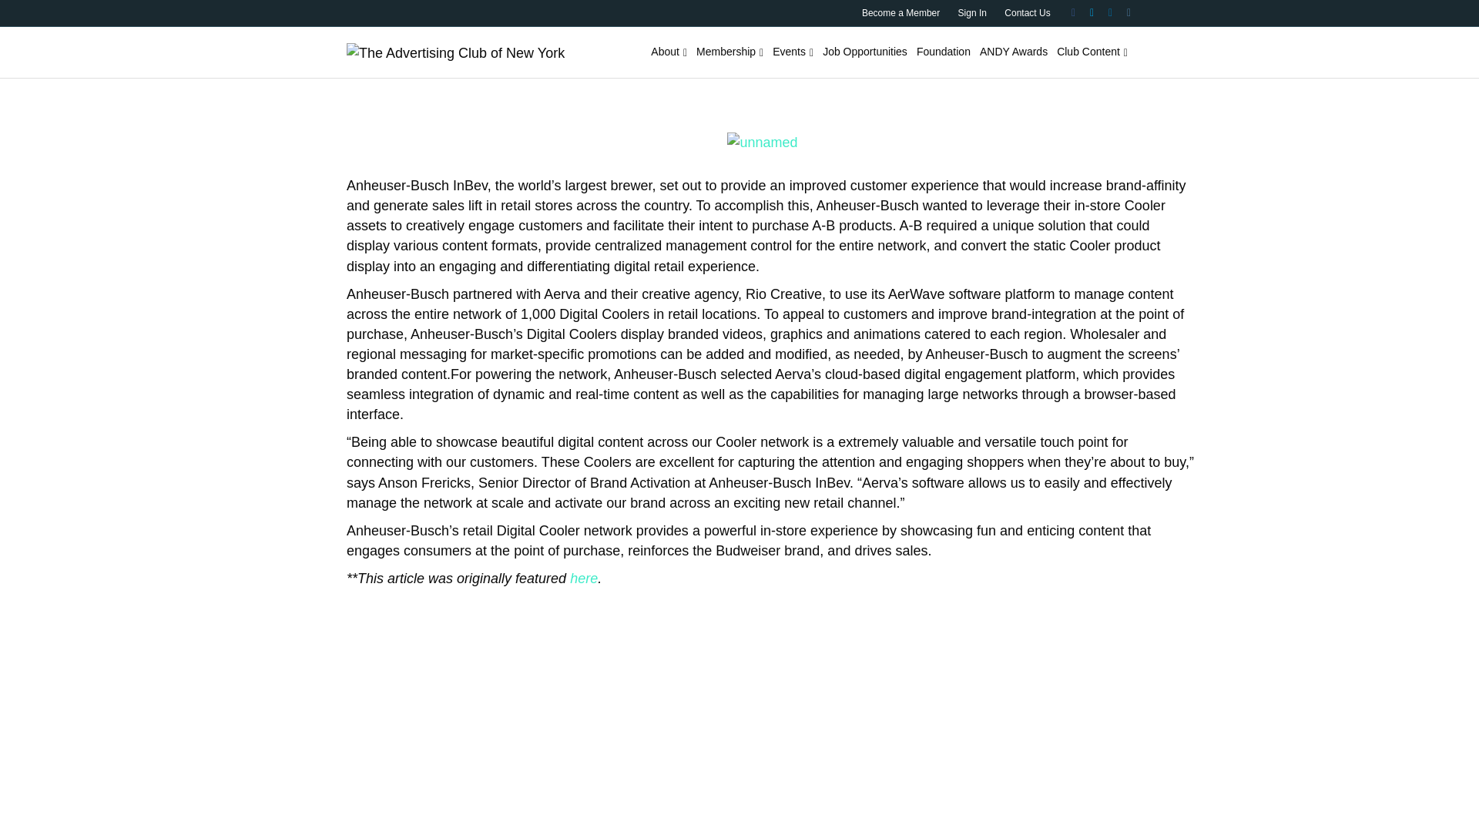  Describe the element at coordinates (901, 13) in the screenshot. I see `Become a Member` at that location.